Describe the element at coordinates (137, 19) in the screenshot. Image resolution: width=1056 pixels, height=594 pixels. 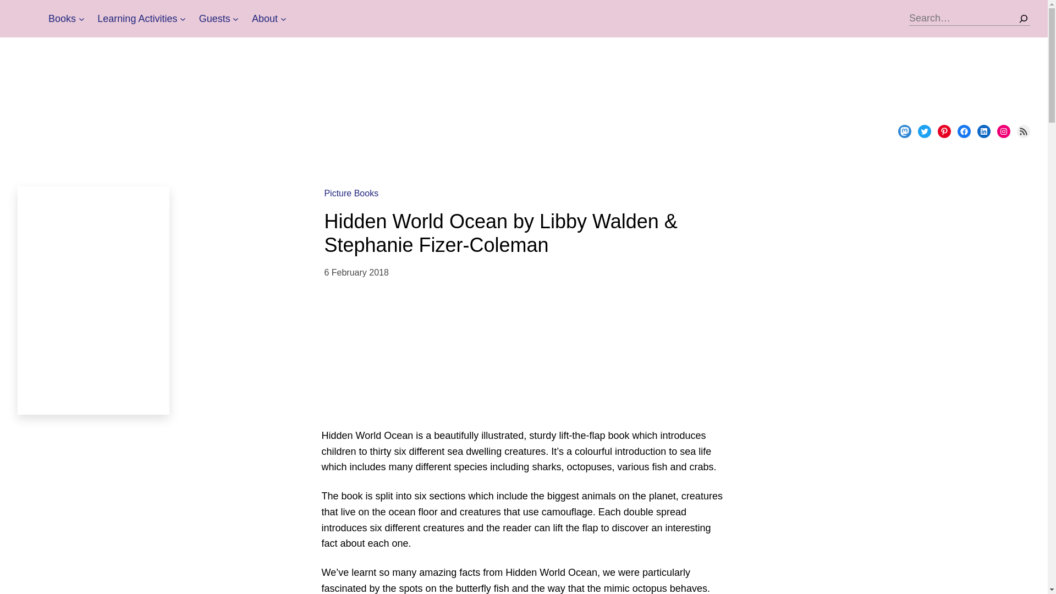
I see `Learning Activities` at that location.